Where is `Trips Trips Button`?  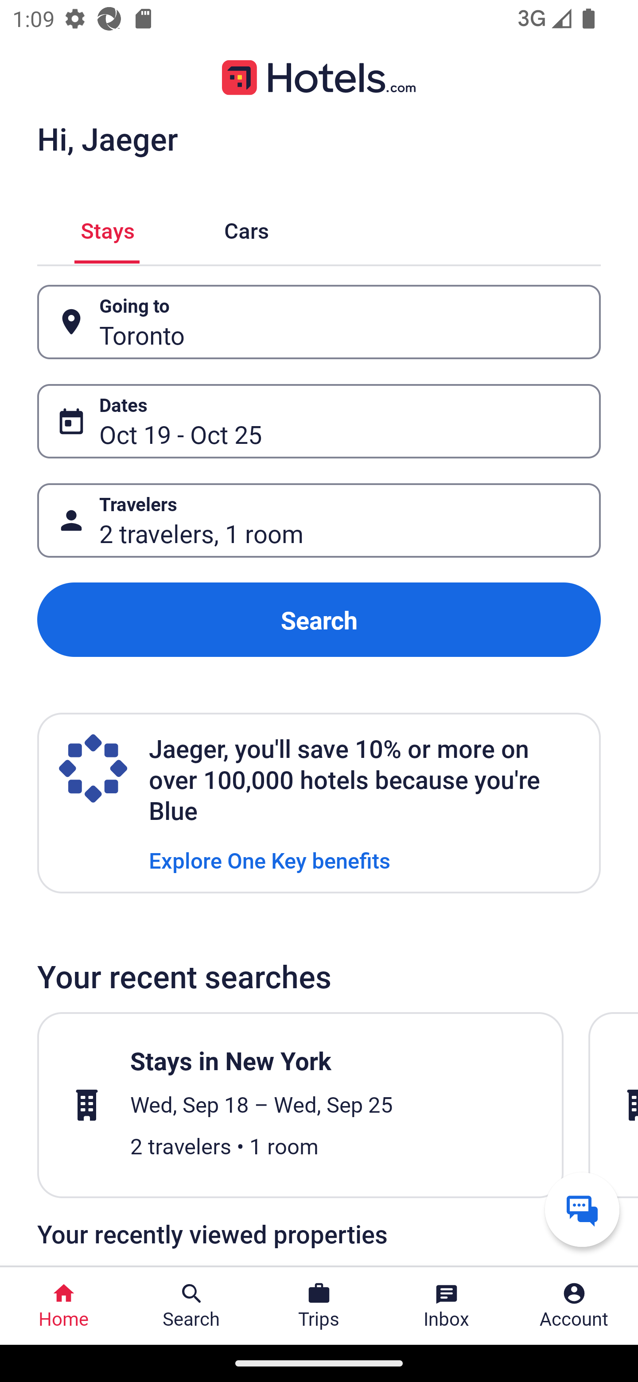 Trips Trips Button is located at coordinates (319, 1306).